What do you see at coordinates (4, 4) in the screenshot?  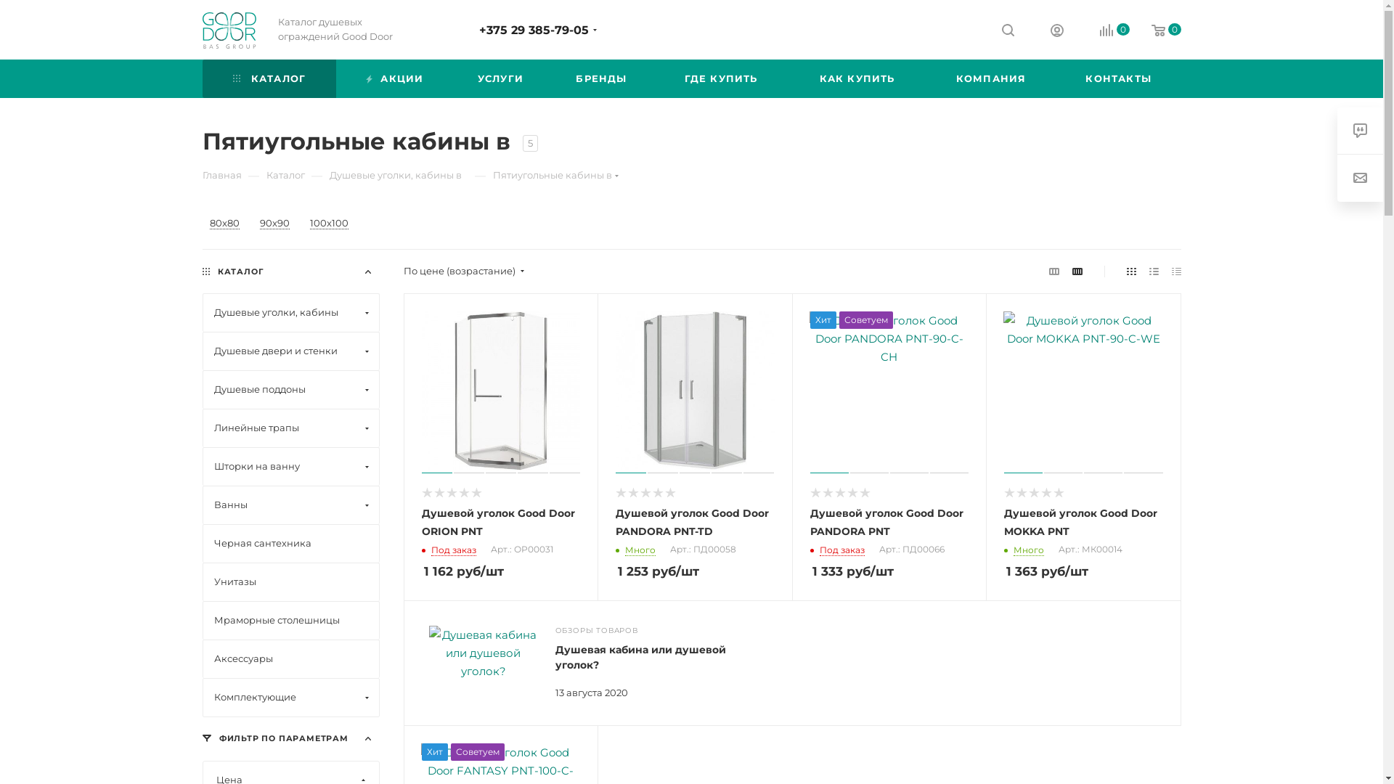 I see `Y` at bounding box center [4, 4].